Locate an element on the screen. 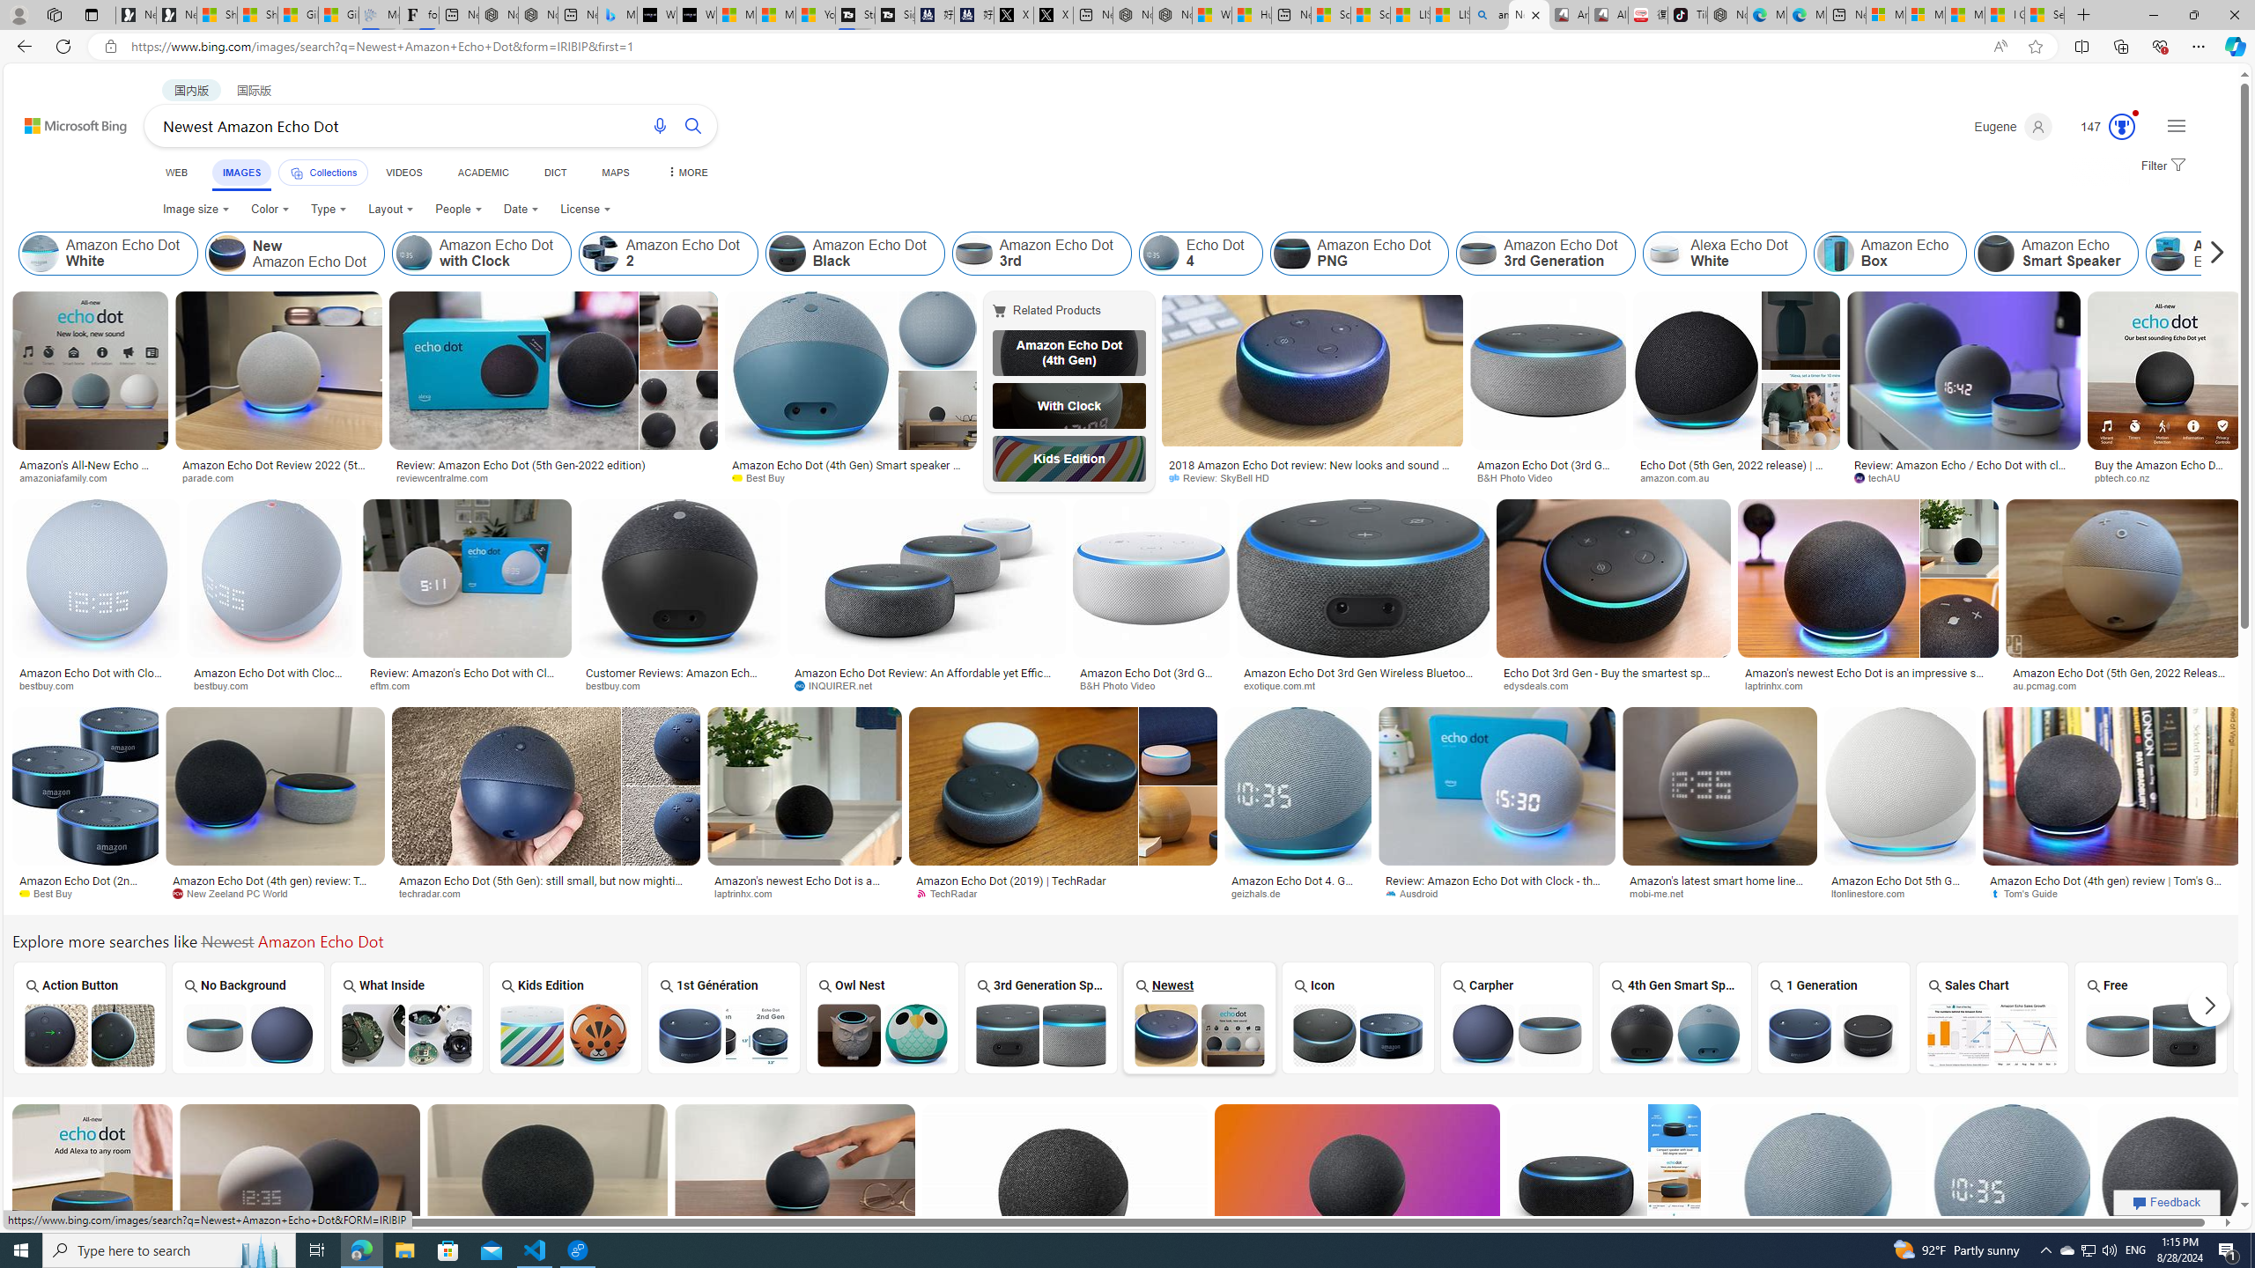 Image resolution: width=2255 pixels, height=1268 pixels. Amazon Echo Dot Kids Edition is located at coordinates (565, 1034).